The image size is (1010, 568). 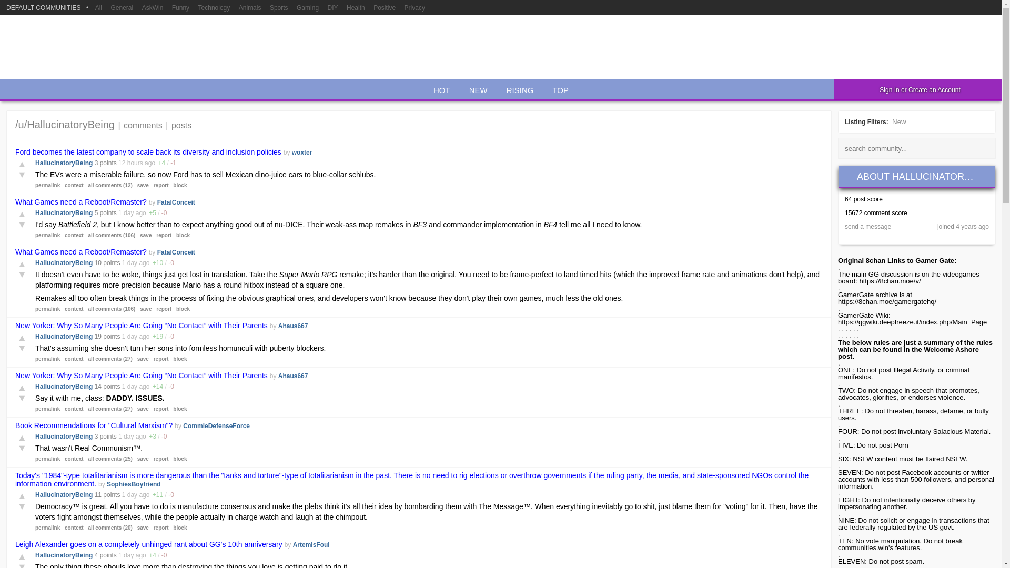 I want to click on Sat Aug 31 04:39:29 GMT 2024, so click(x=129, y=495).